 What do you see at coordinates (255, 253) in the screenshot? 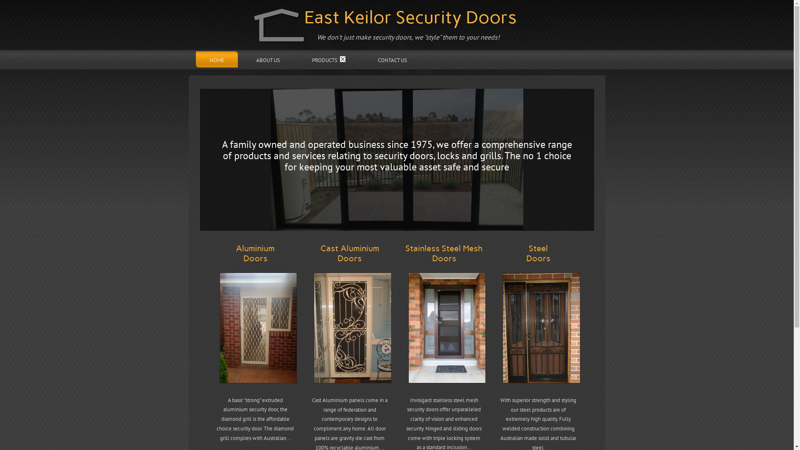
I see `Aluminium
Doors` at bounding box center [255, 253].